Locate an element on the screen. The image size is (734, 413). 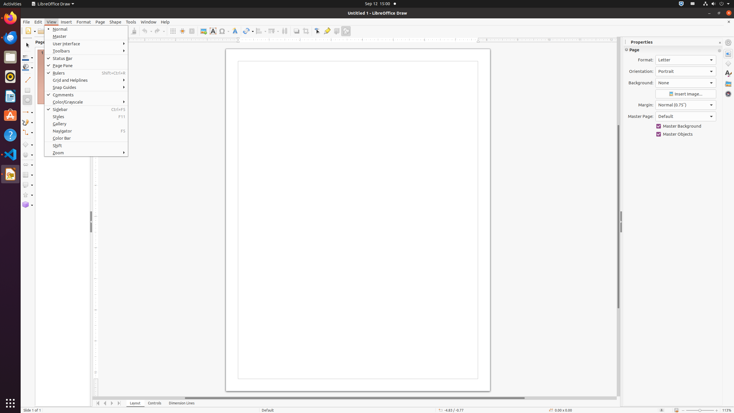
Edit Points is located at coordinates (318, 31).